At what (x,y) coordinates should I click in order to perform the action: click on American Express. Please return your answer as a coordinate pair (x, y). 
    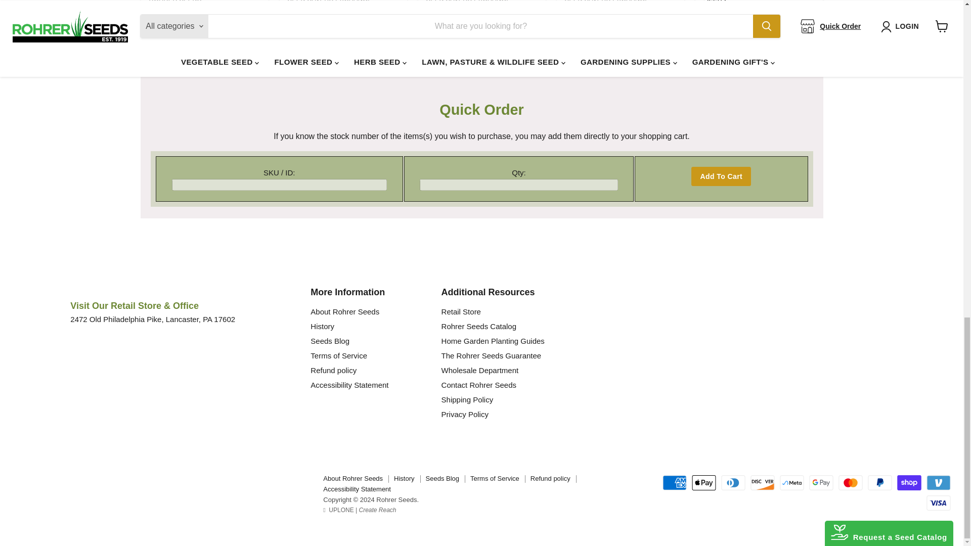
    Looking at the image, I should click on (674, 482).